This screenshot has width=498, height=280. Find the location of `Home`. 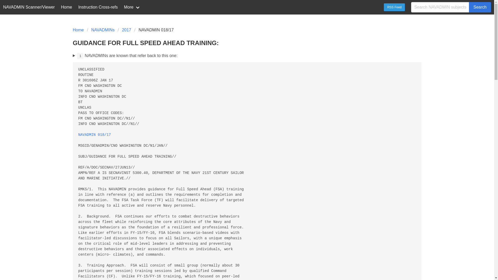

Home is located at coordinates (80, 30).